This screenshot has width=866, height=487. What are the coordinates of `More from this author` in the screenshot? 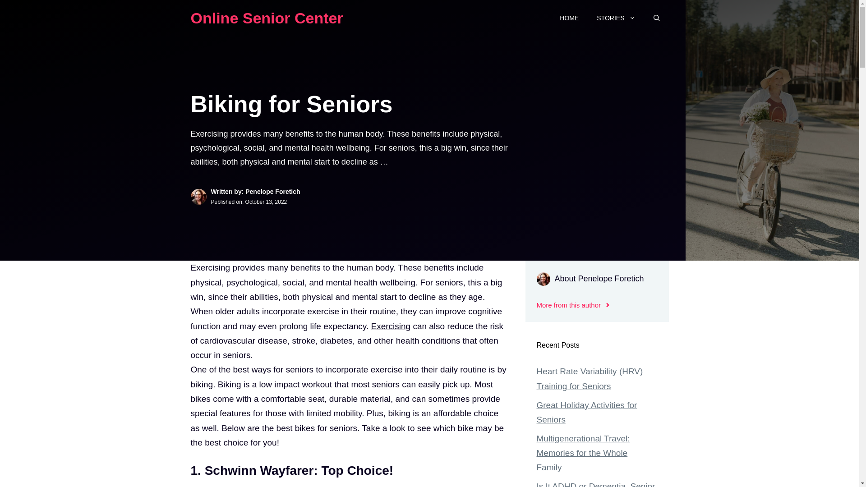 It's located at (574, 305).